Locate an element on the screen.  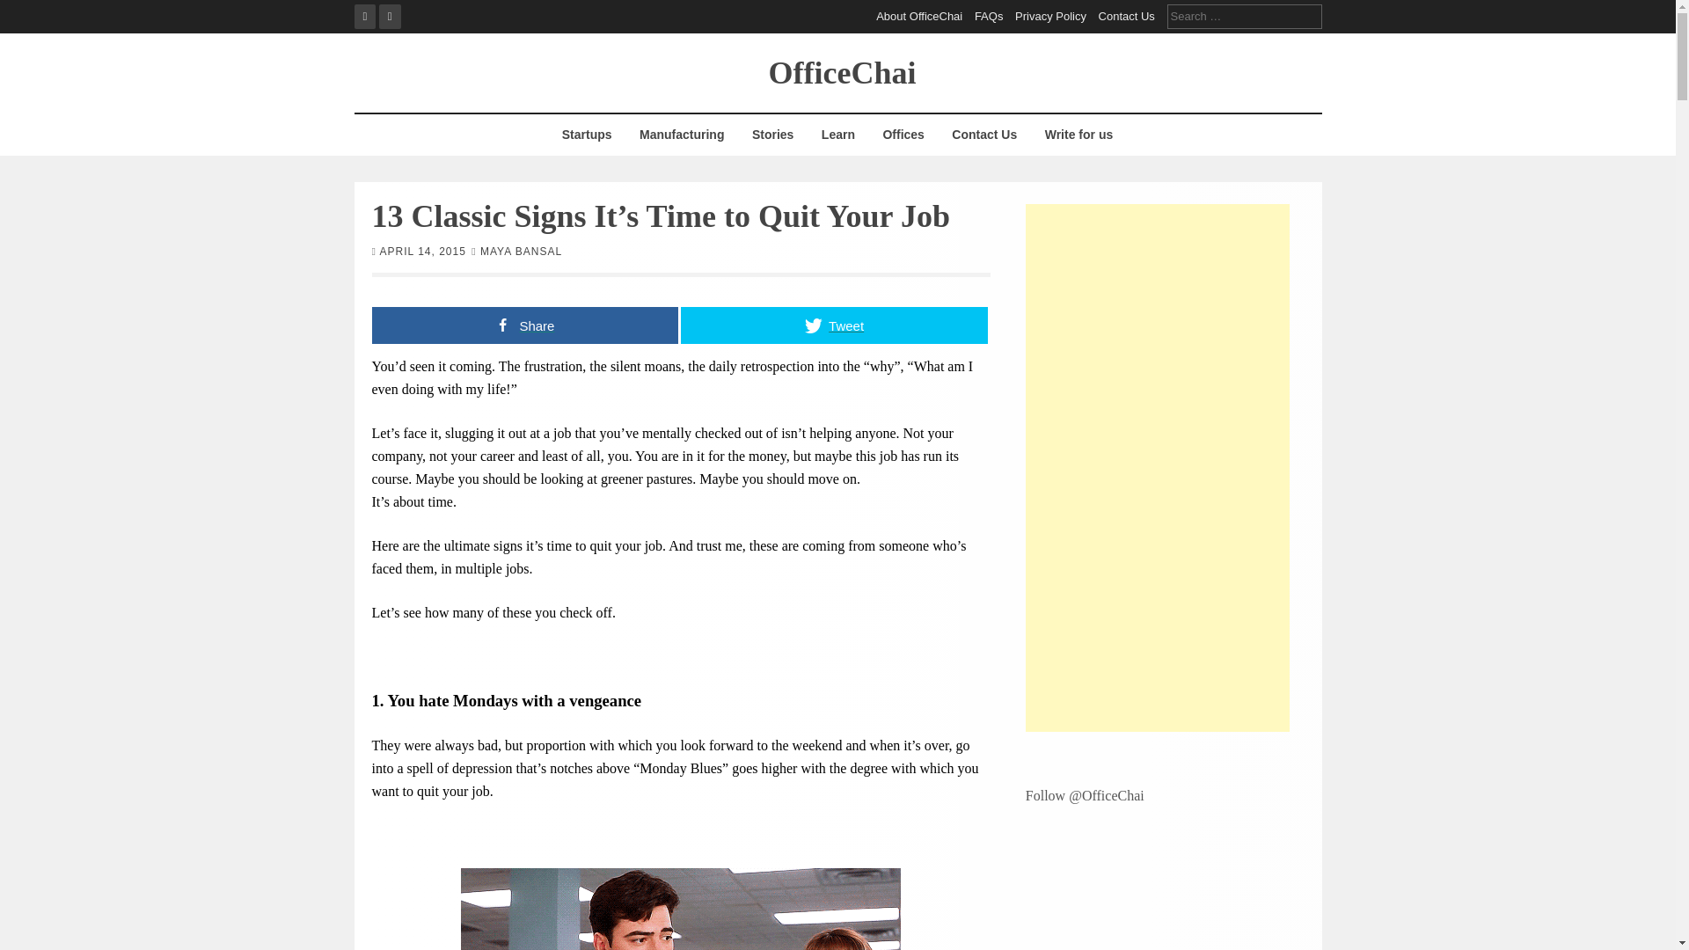
Stories is located at coordinates (772, 135).